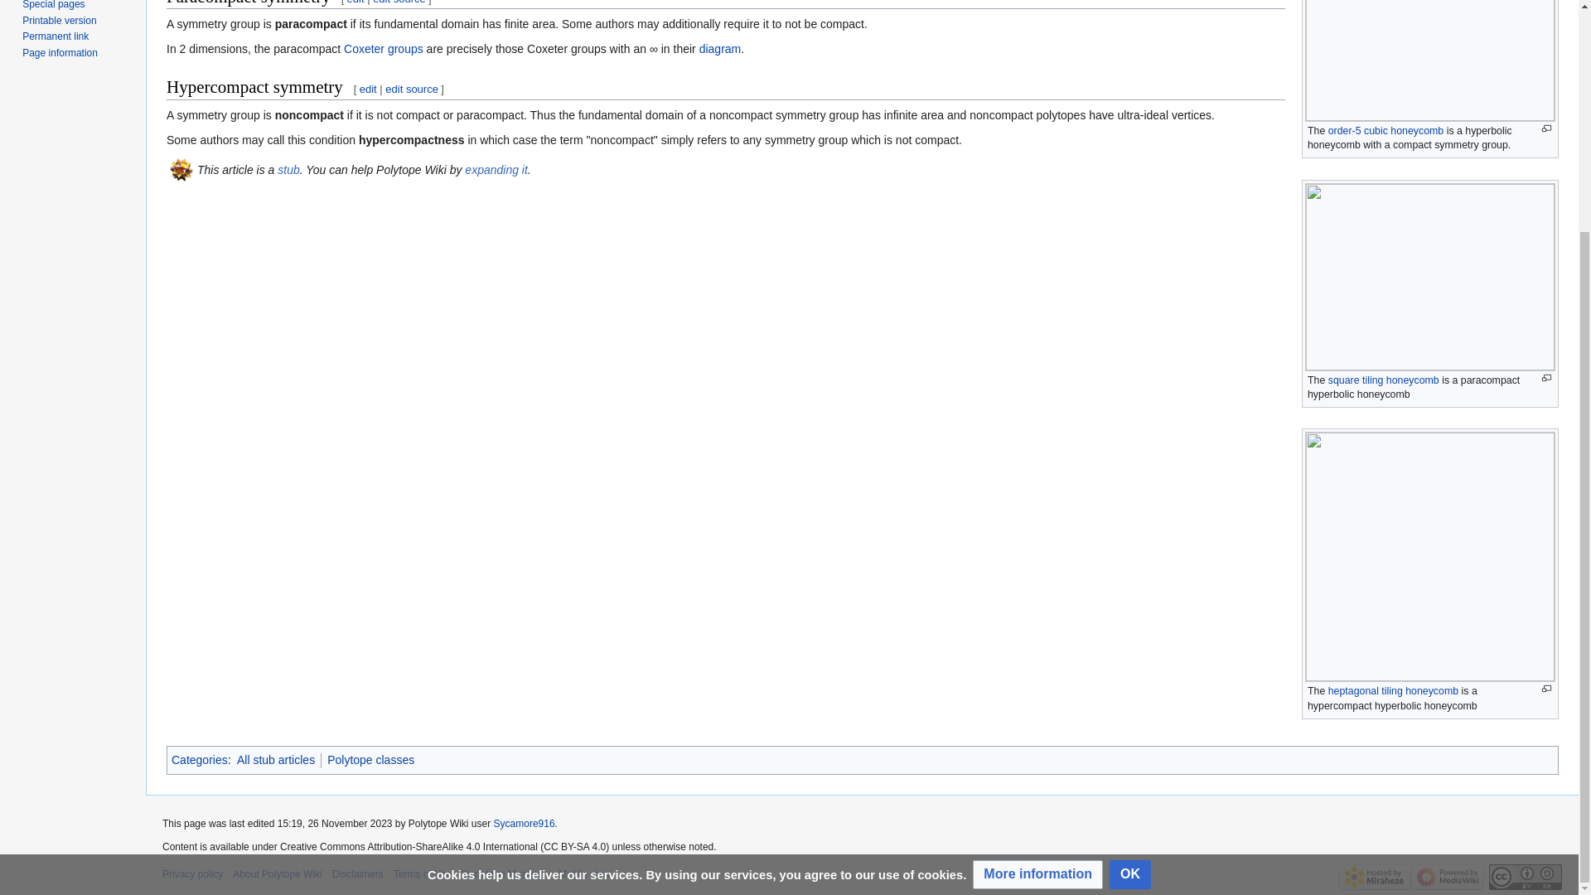 The width and height of the screenshot is (1591, 895). Describe the element at coordinates (383, 48) in the screenshot. I see `Coxeter group` at that location.